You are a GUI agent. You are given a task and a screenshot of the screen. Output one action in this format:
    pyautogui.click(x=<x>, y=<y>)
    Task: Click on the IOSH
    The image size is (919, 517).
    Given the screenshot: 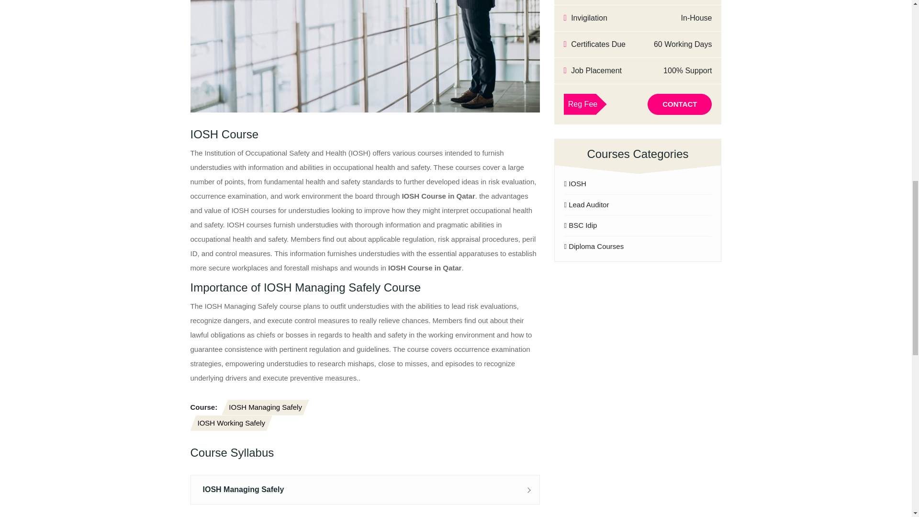 What is the action you would take?
    pyautogui.click(x=638, y=186)
    